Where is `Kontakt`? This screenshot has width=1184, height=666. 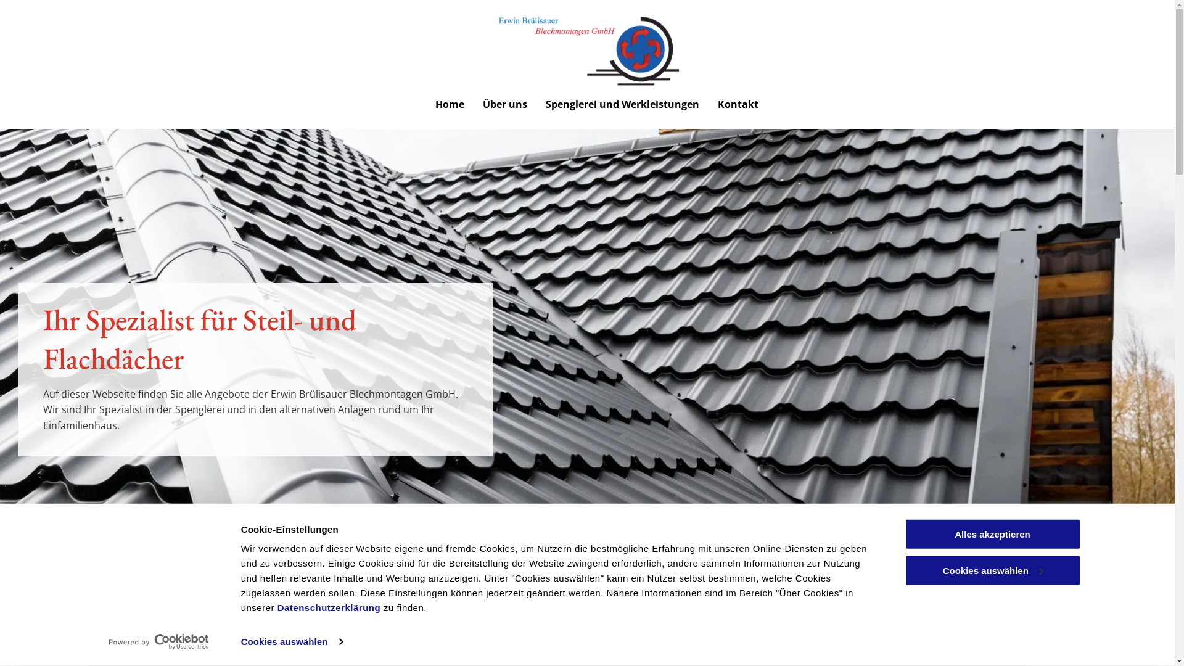
Kontakt is located at coordinates (738, 104).